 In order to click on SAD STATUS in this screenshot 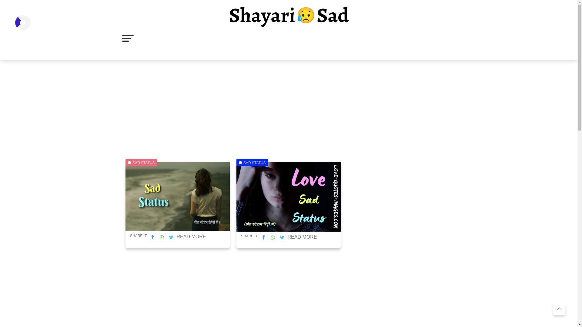, I will do `click(266, 38)`.